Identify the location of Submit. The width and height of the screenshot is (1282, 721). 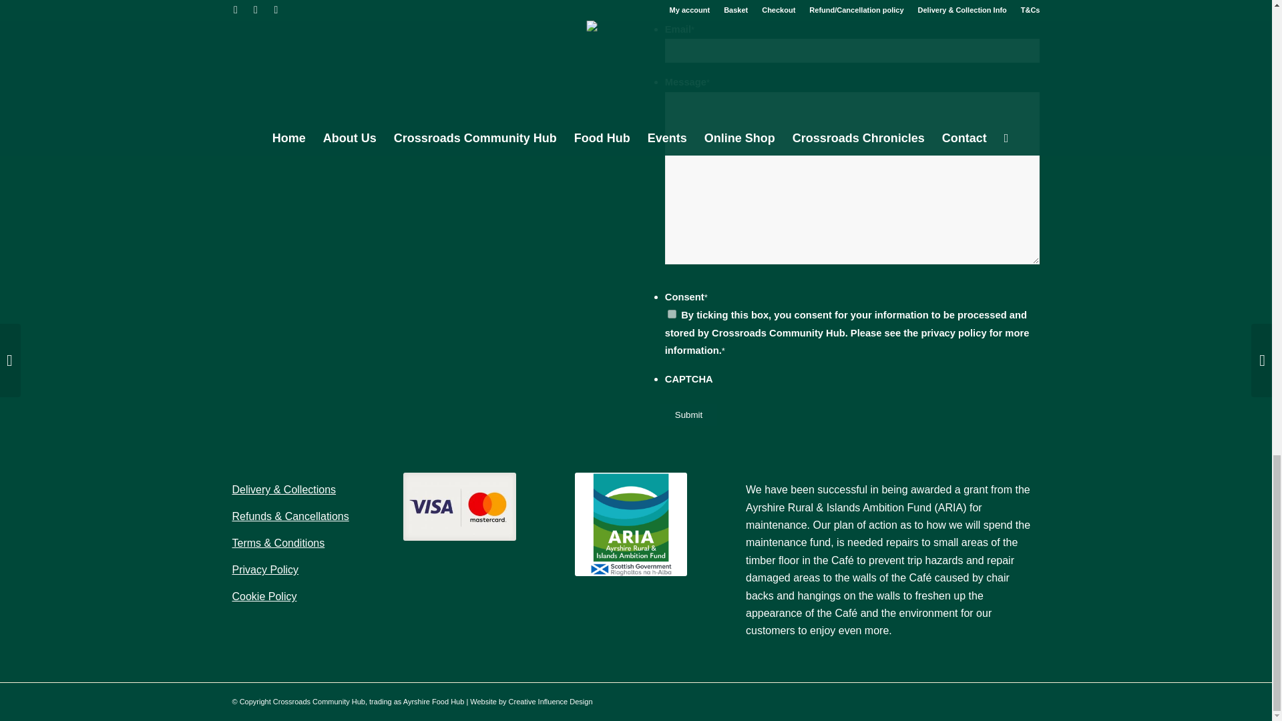
(688, 415).